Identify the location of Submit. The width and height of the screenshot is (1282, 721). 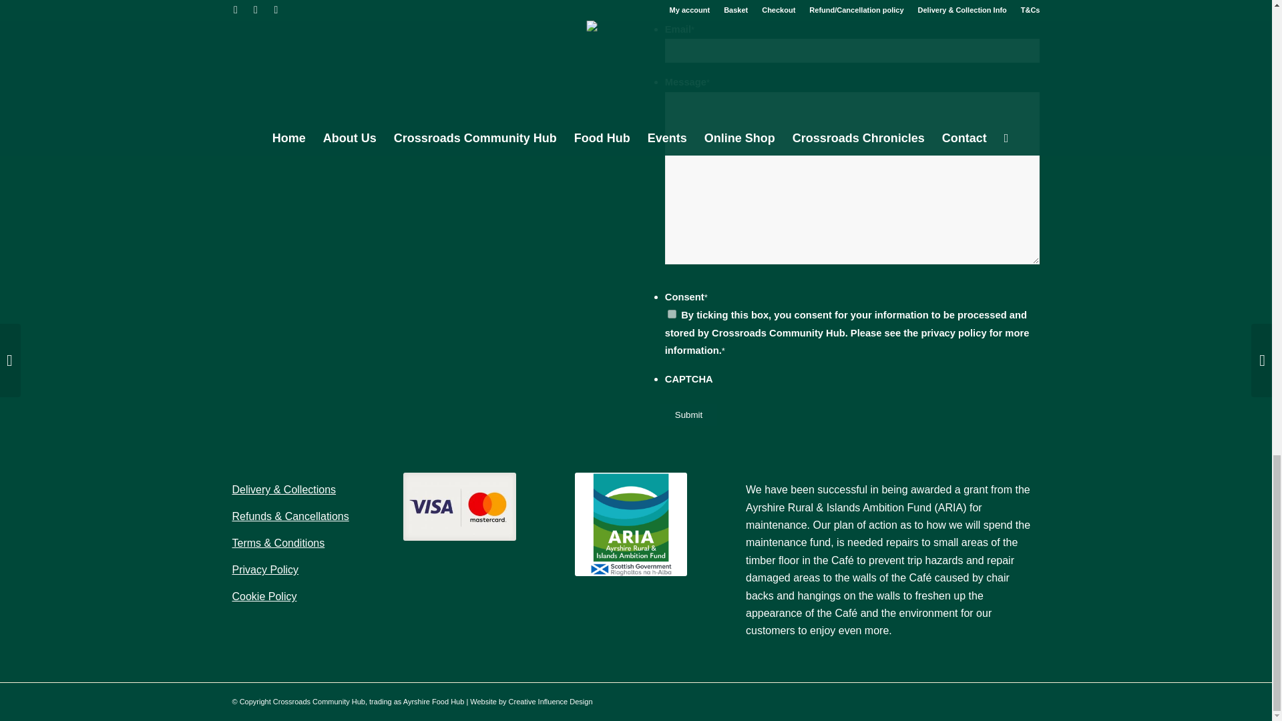
(688, 415).